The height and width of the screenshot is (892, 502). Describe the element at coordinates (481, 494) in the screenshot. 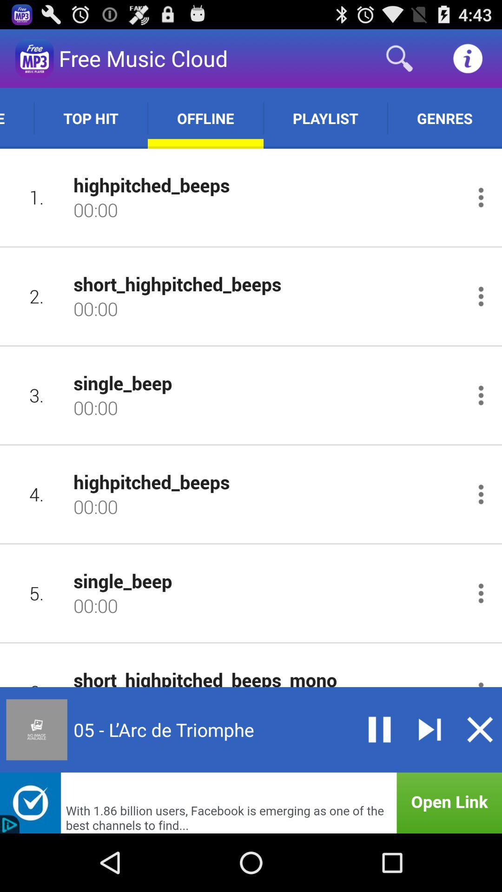

I see `high pitched beeps options` at that location.